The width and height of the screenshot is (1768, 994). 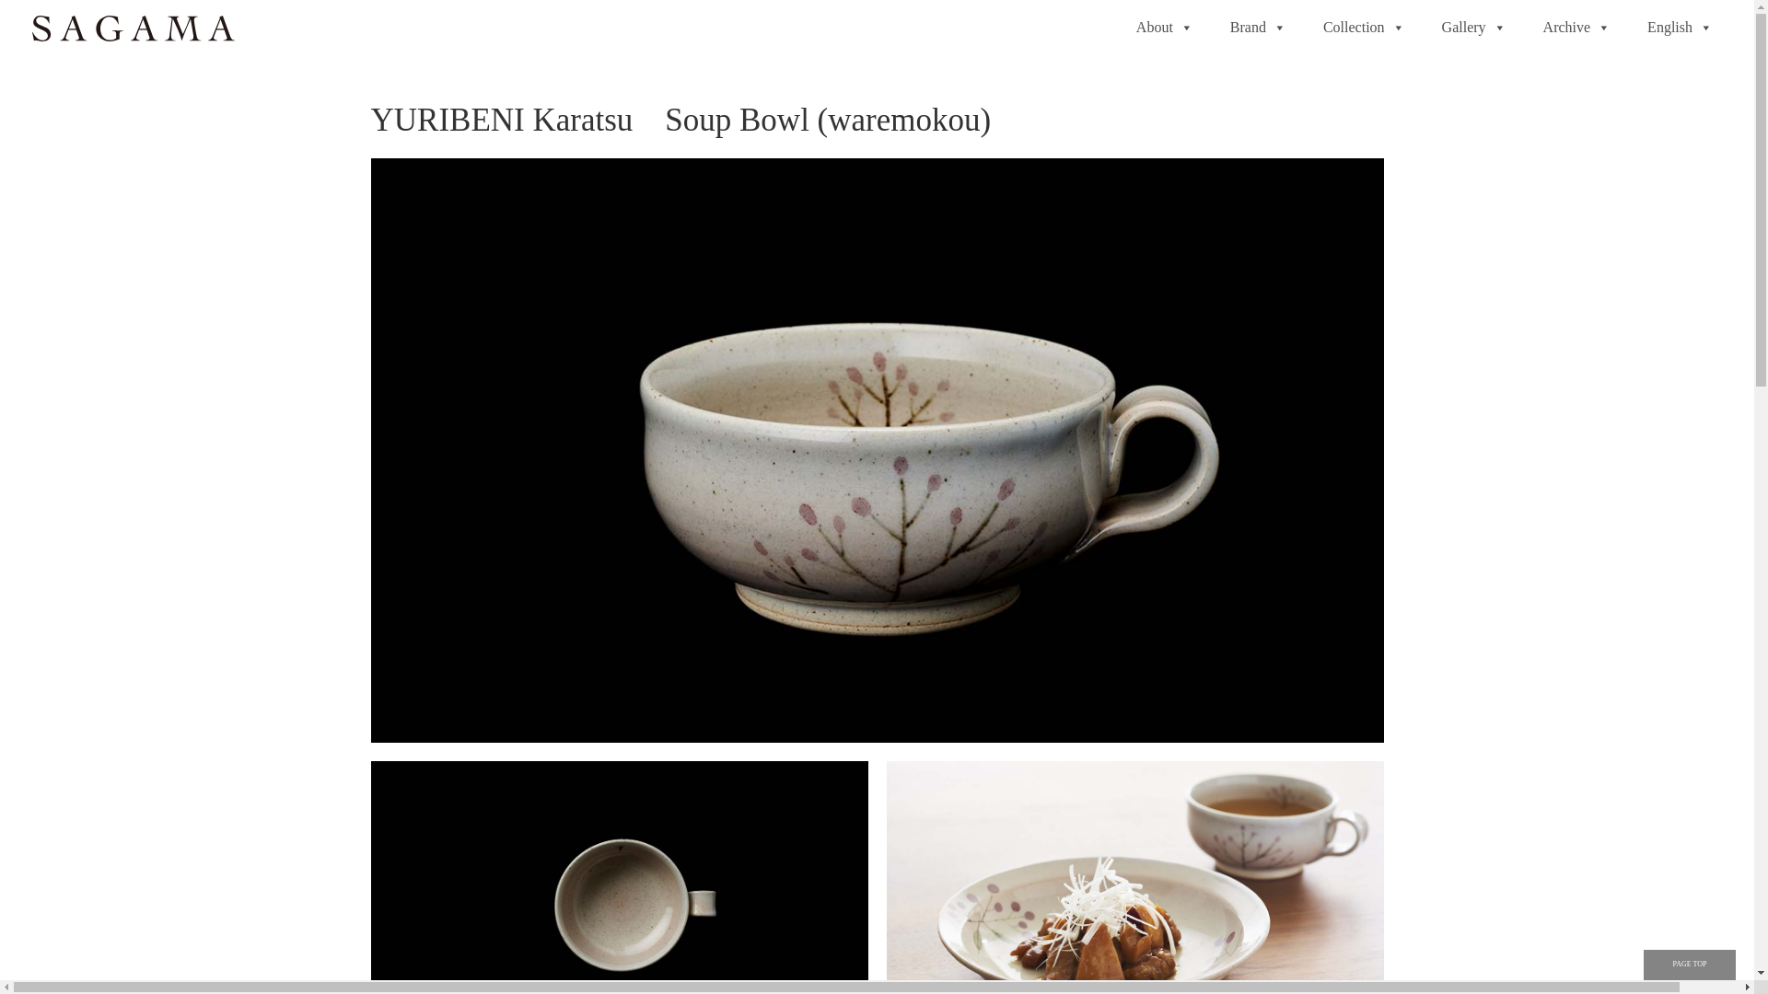 What do you see at coordinates (1165, 28) in the screenshot?
I see `About` at bounding box center [1165, 28].